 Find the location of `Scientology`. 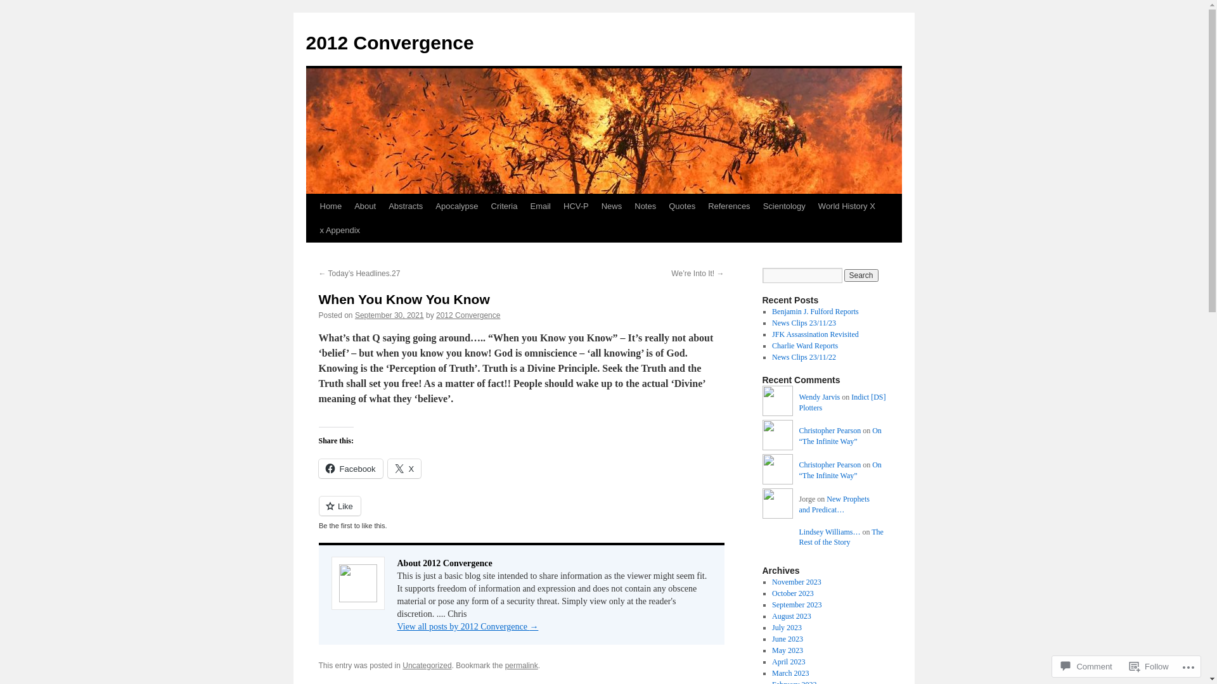

Scientology is located at coordinates (785, 206).